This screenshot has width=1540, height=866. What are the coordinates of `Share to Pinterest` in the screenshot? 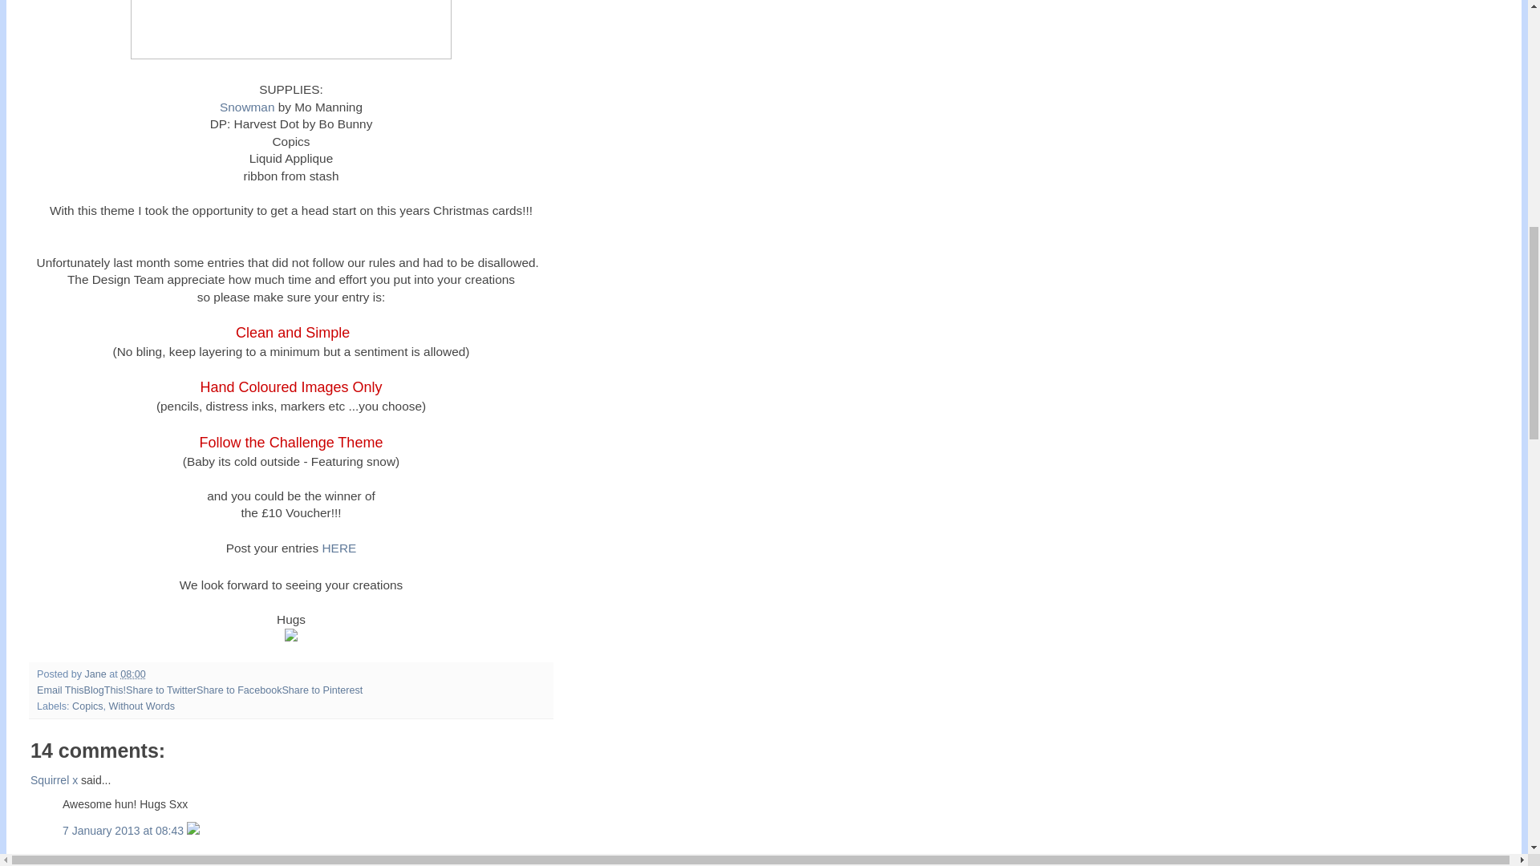 It's located at (322, 690).